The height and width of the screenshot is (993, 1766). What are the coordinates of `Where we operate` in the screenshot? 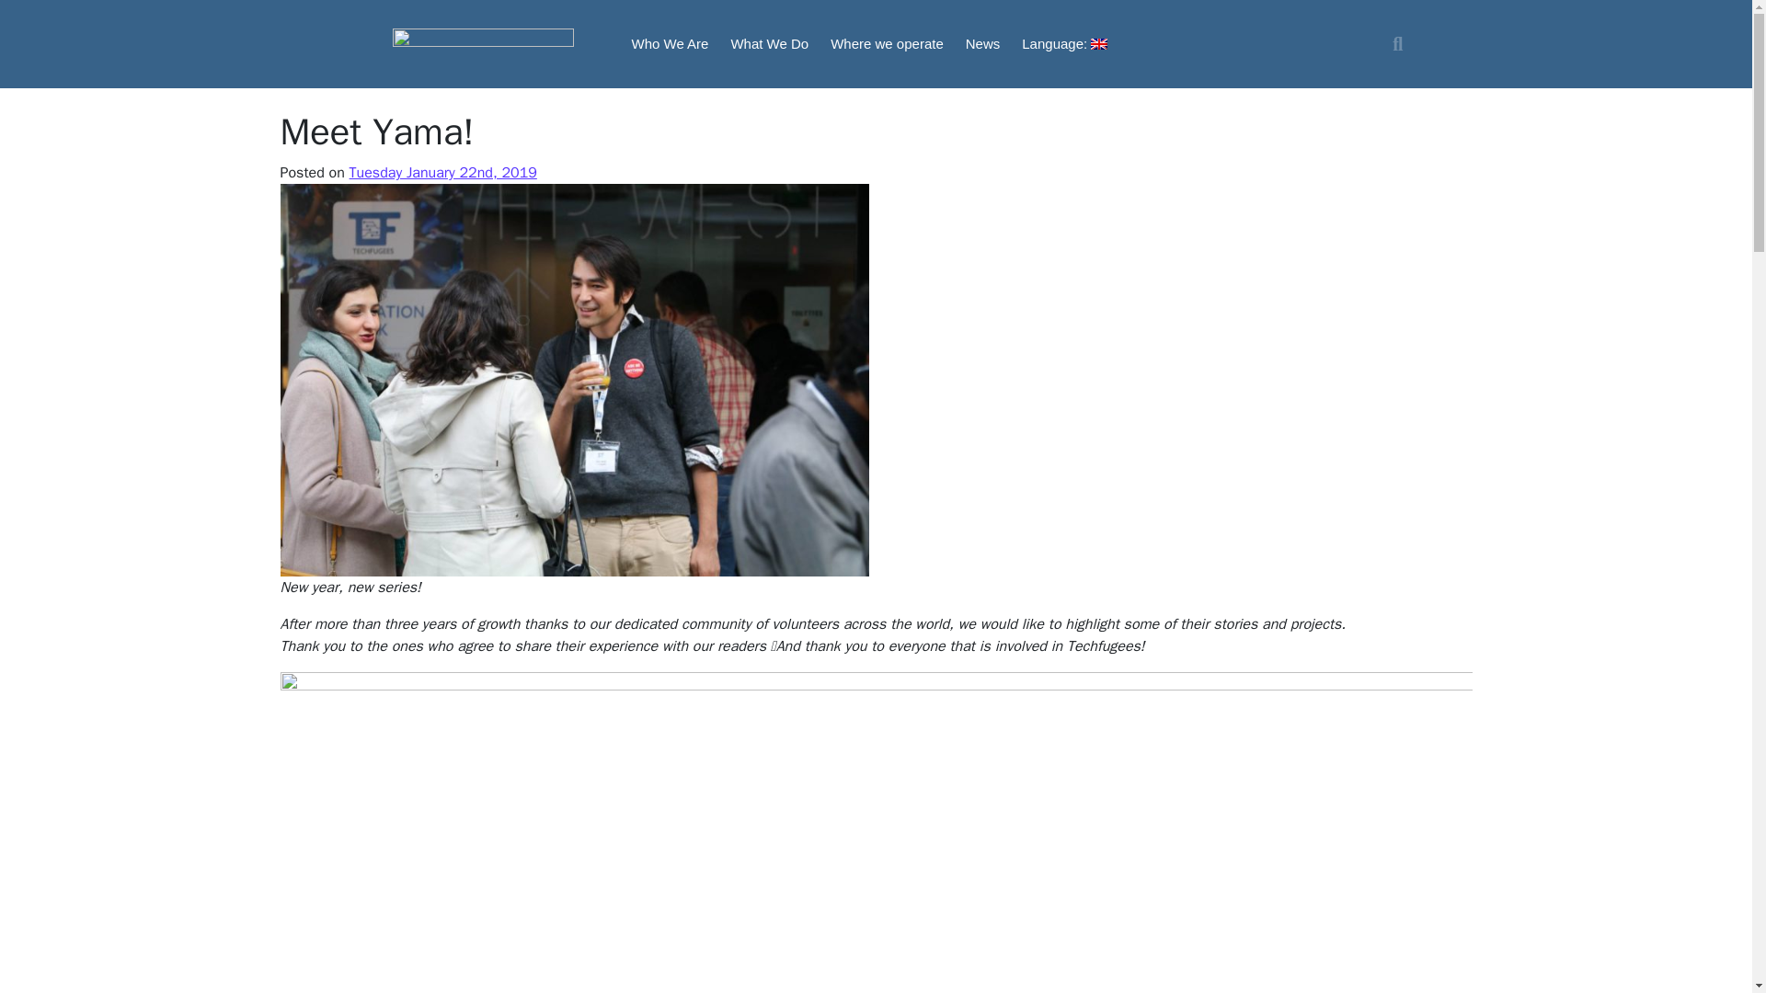 It's located at (887, 43).